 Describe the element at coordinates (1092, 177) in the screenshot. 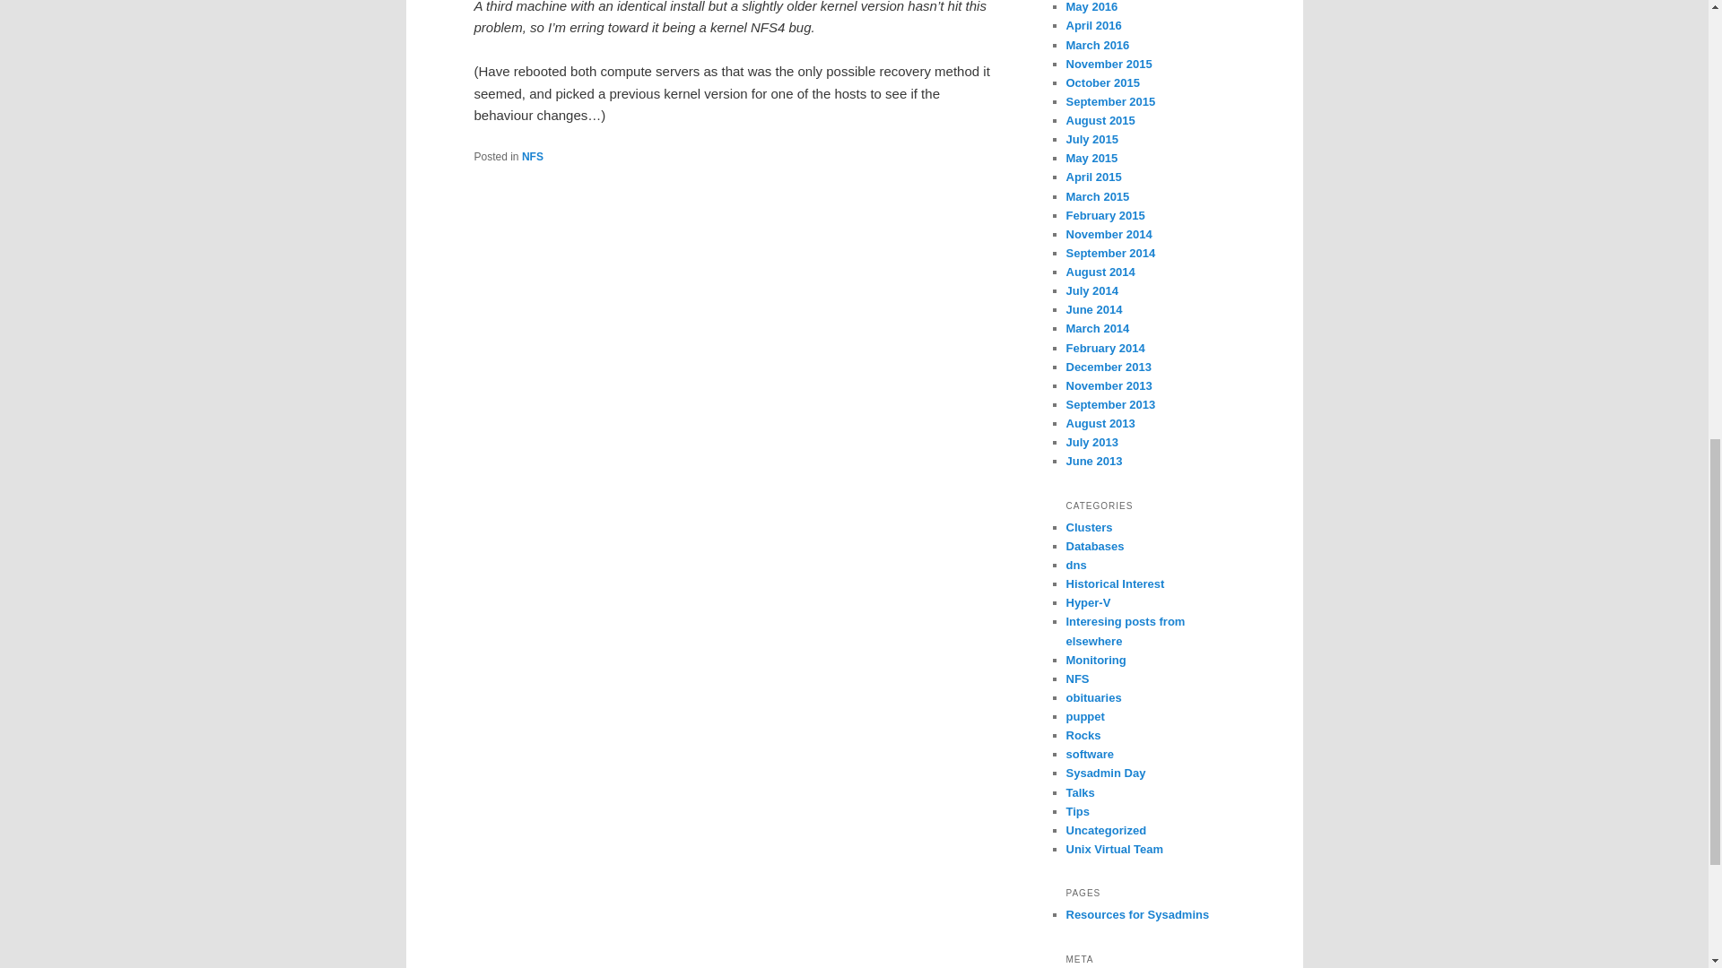

I see `April 2015` at that location.